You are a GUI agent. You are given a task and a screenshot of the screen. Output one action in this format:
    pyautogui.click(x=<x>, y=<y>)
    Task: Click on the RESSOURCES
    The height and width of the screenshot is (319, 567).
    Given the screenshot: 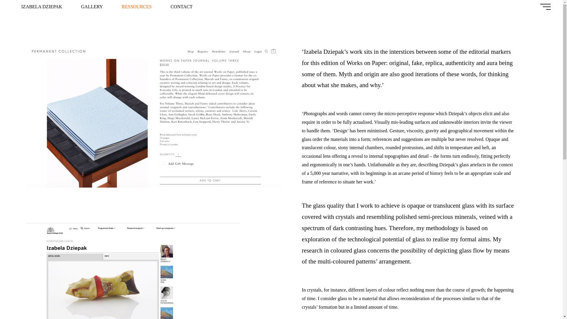 What is the action you would take?
    pyautogui.click(x=136, y=6)
    